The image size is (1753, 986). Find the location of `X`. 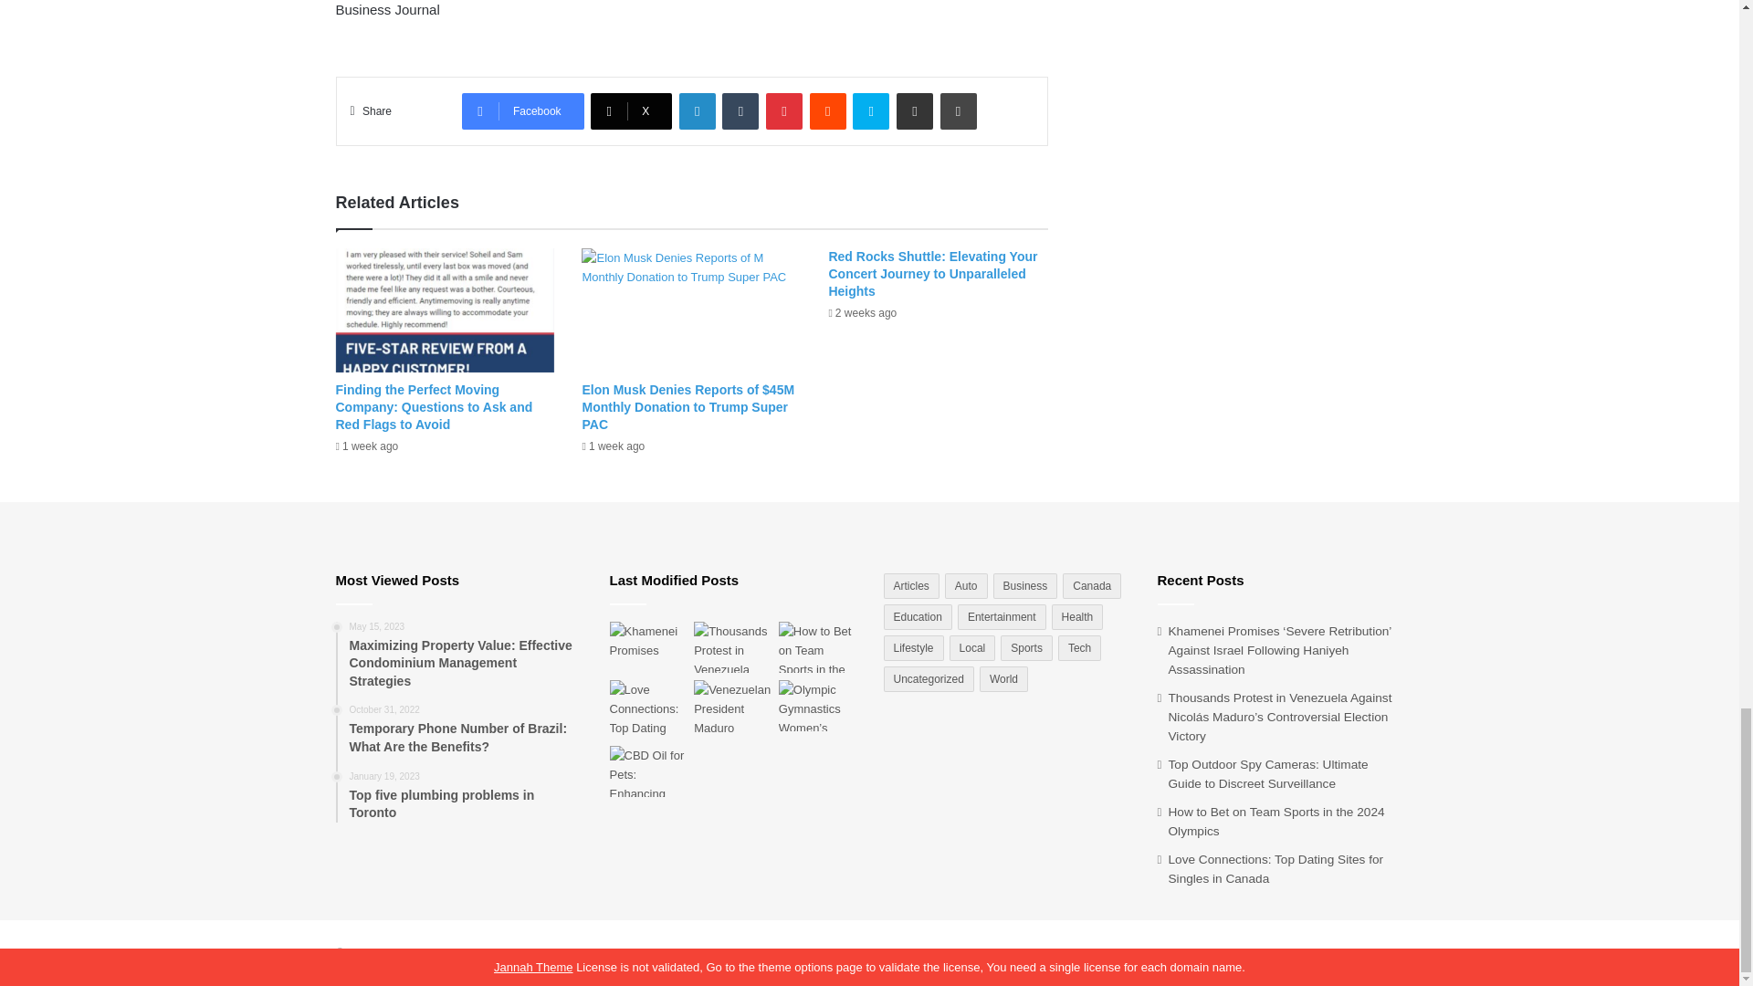

X is located at coordinates (631, 110).